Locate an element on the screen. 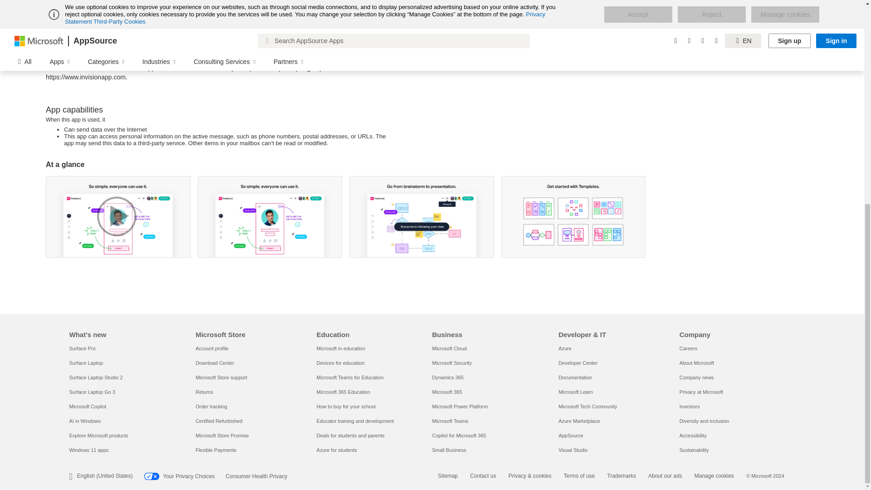 This screenshot has height=490, width=871. Surface Laptop is located at coordinates (85, 363).